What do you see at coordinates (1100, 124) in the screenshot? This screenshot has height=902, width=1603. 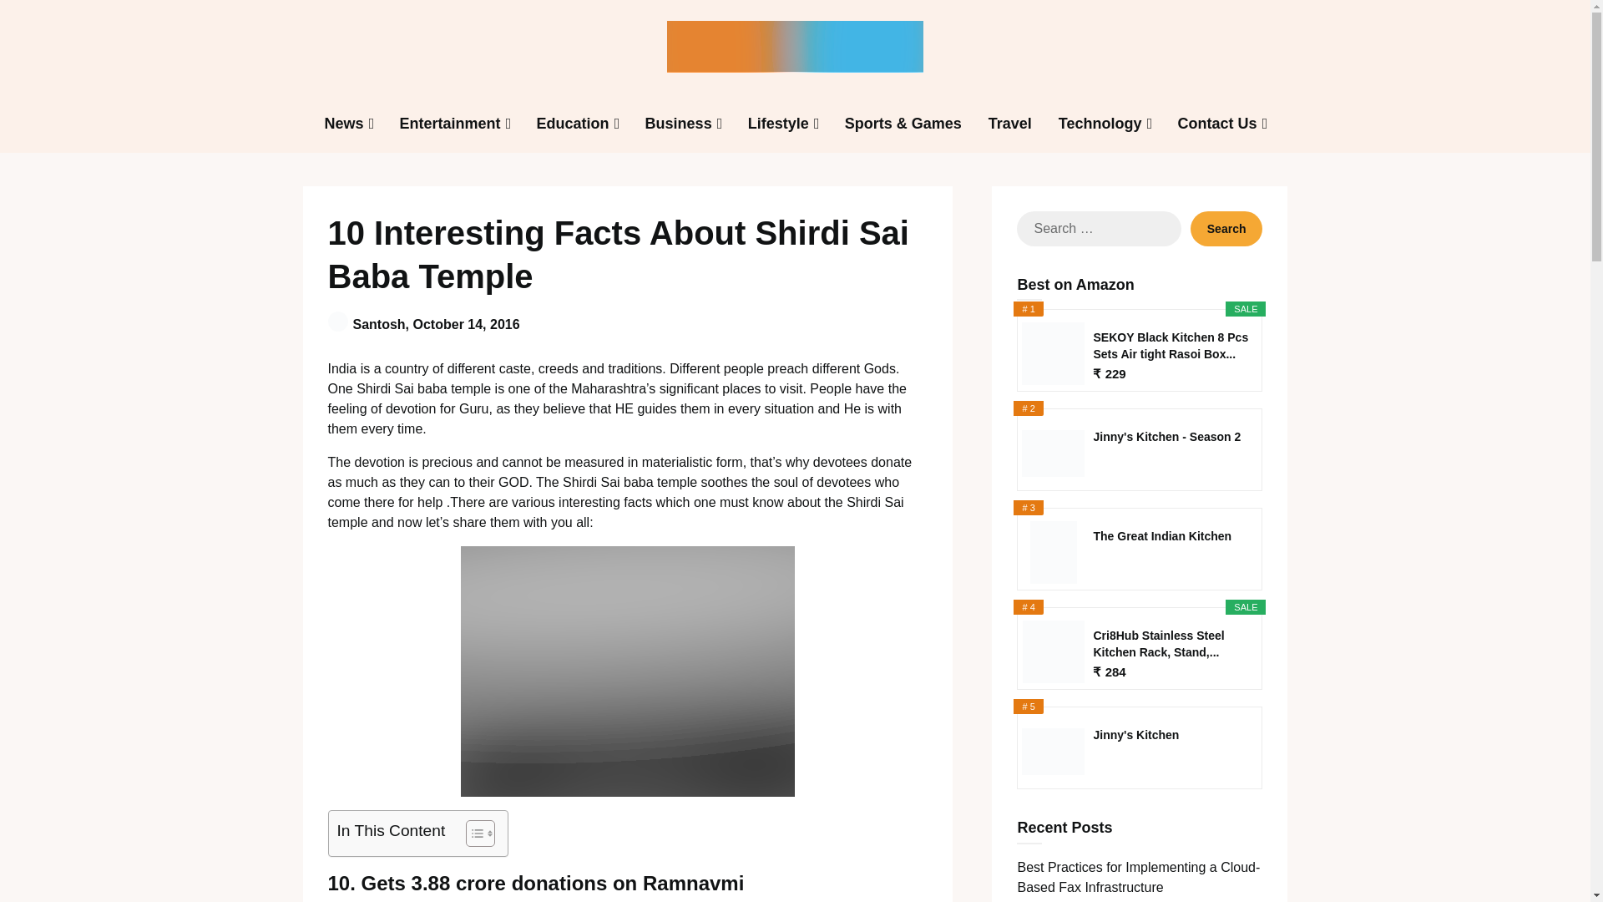 I see `Technology` at bounding box center [1100, 124].